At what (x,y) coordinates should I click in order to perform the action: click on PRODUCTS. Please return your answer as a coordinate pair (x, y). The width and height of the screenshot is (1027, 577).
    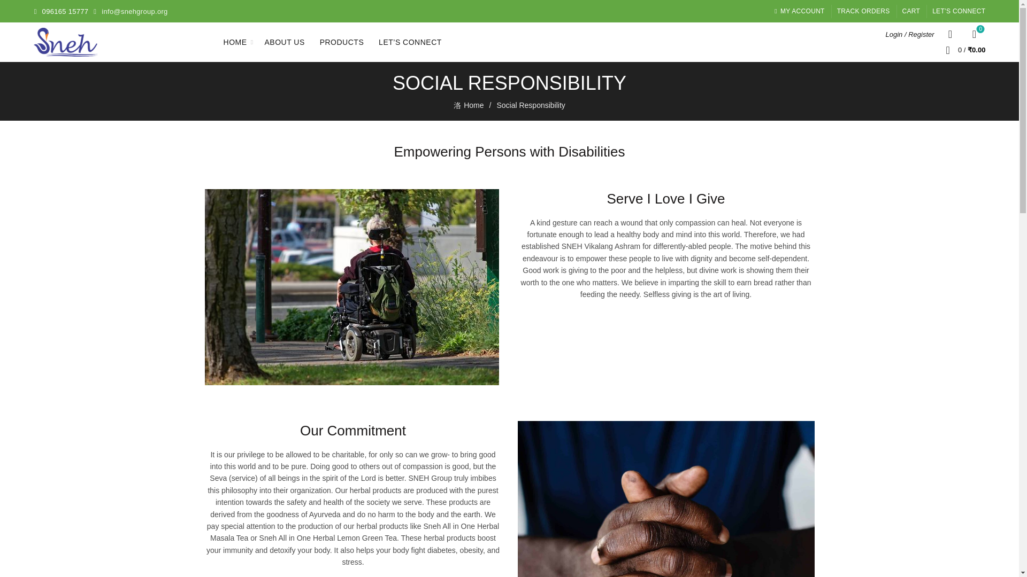
    Looking at the image, I should click on (665, 499).